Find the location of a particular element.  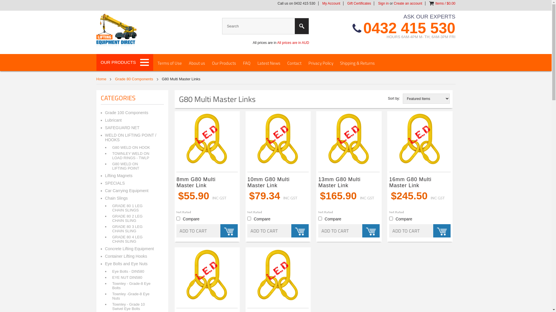

664 is located at coordinates (249, 218).